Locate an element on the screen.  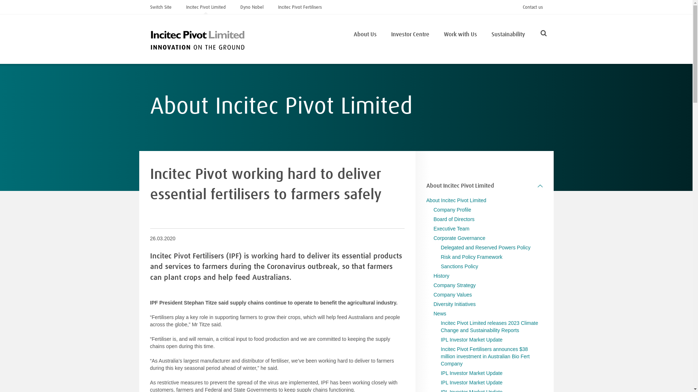
Investor Centre is located at coordinates (410, 34).